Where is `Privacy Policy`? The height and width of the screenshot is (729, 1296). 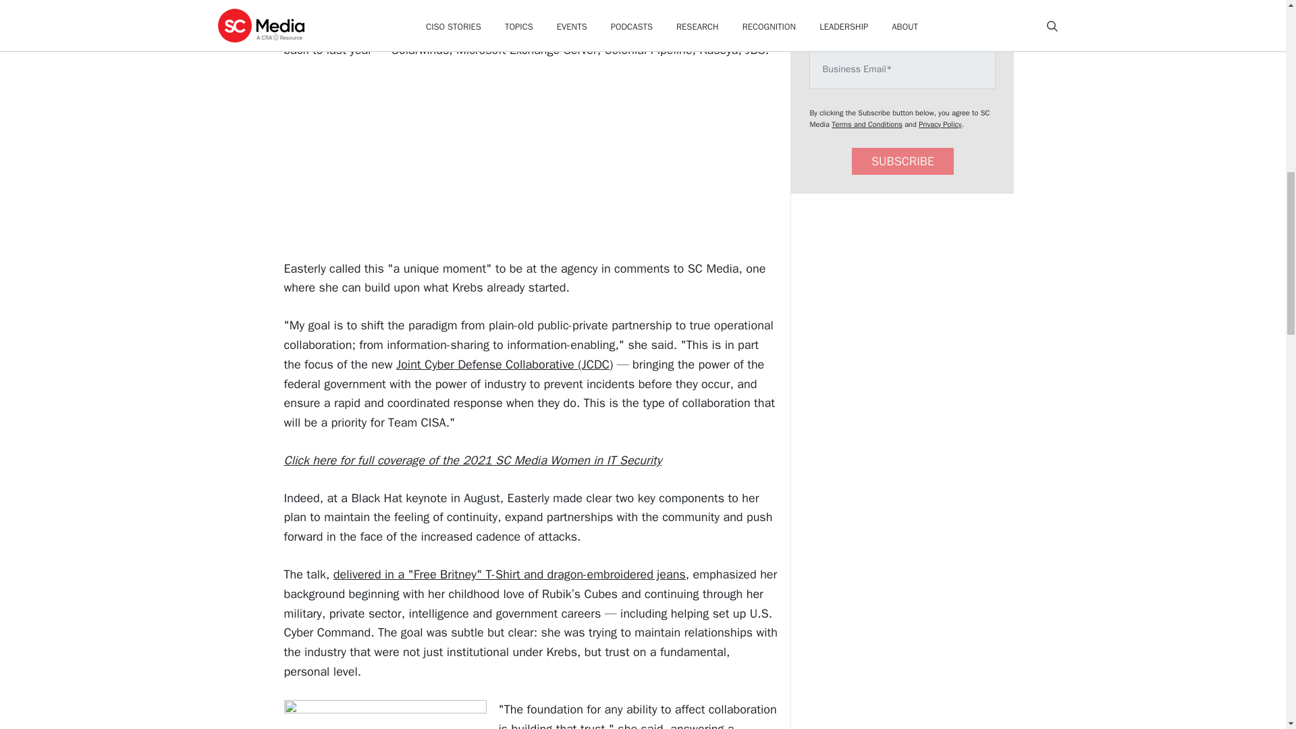
Privacy Policy is located at coordinates (940, 124).